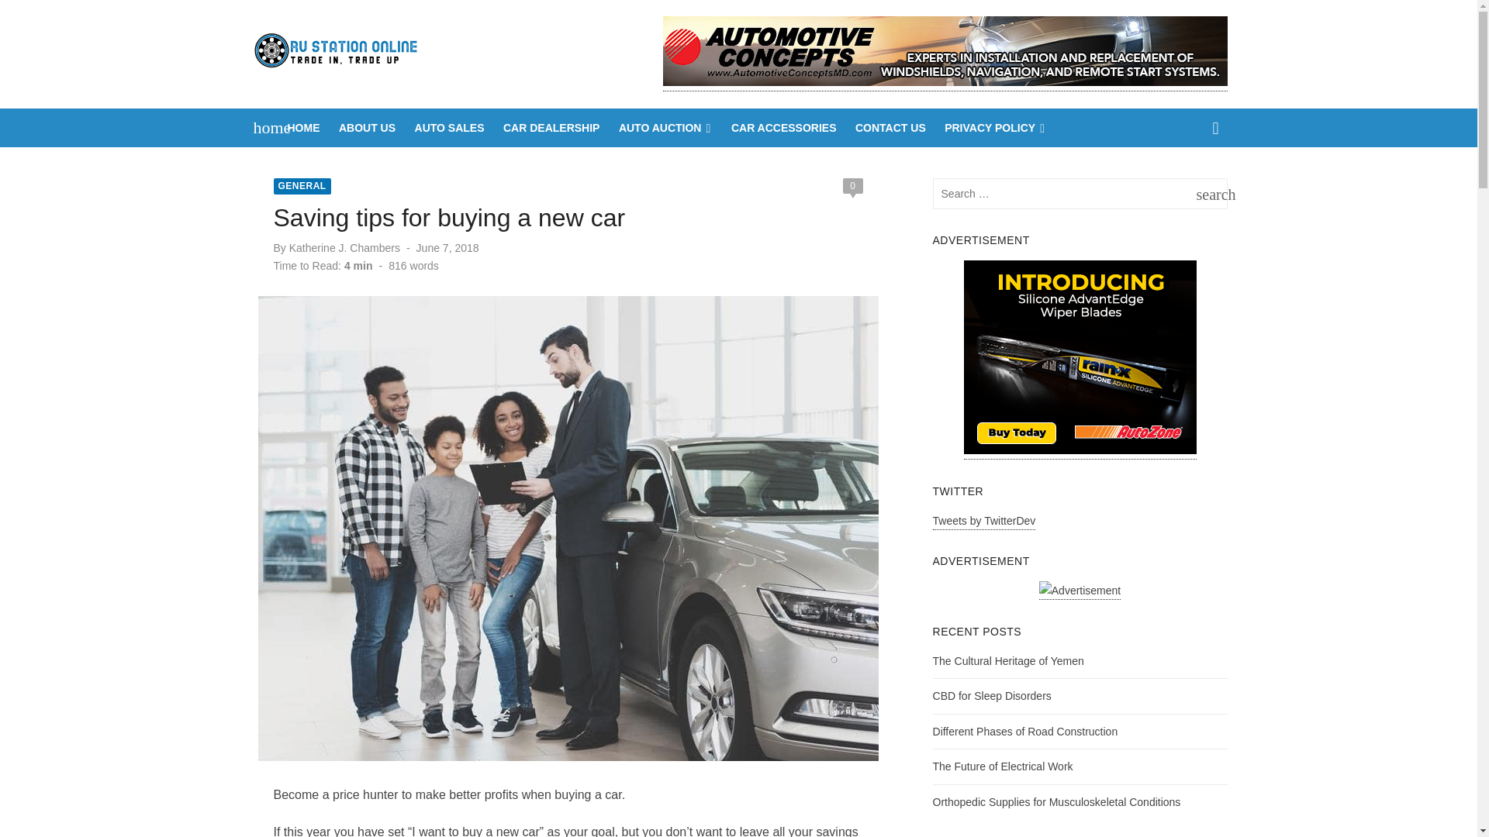 This screenshot has height=837, width=1489. I want to click on ABOUT US, so click(995, 128).